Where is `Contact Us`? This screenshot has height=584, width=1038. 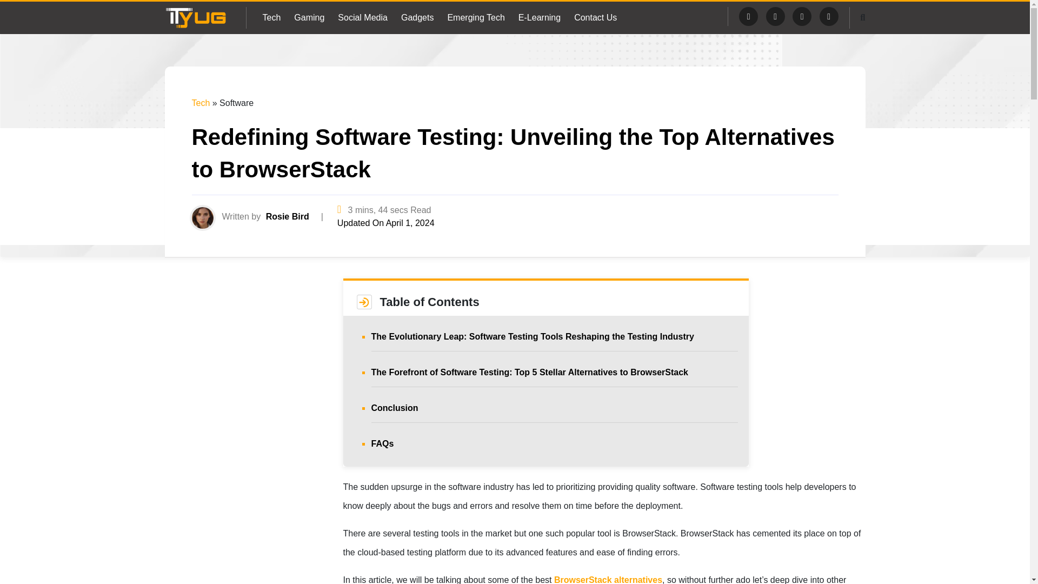 Contact Us is located at coordinates (595, 17).